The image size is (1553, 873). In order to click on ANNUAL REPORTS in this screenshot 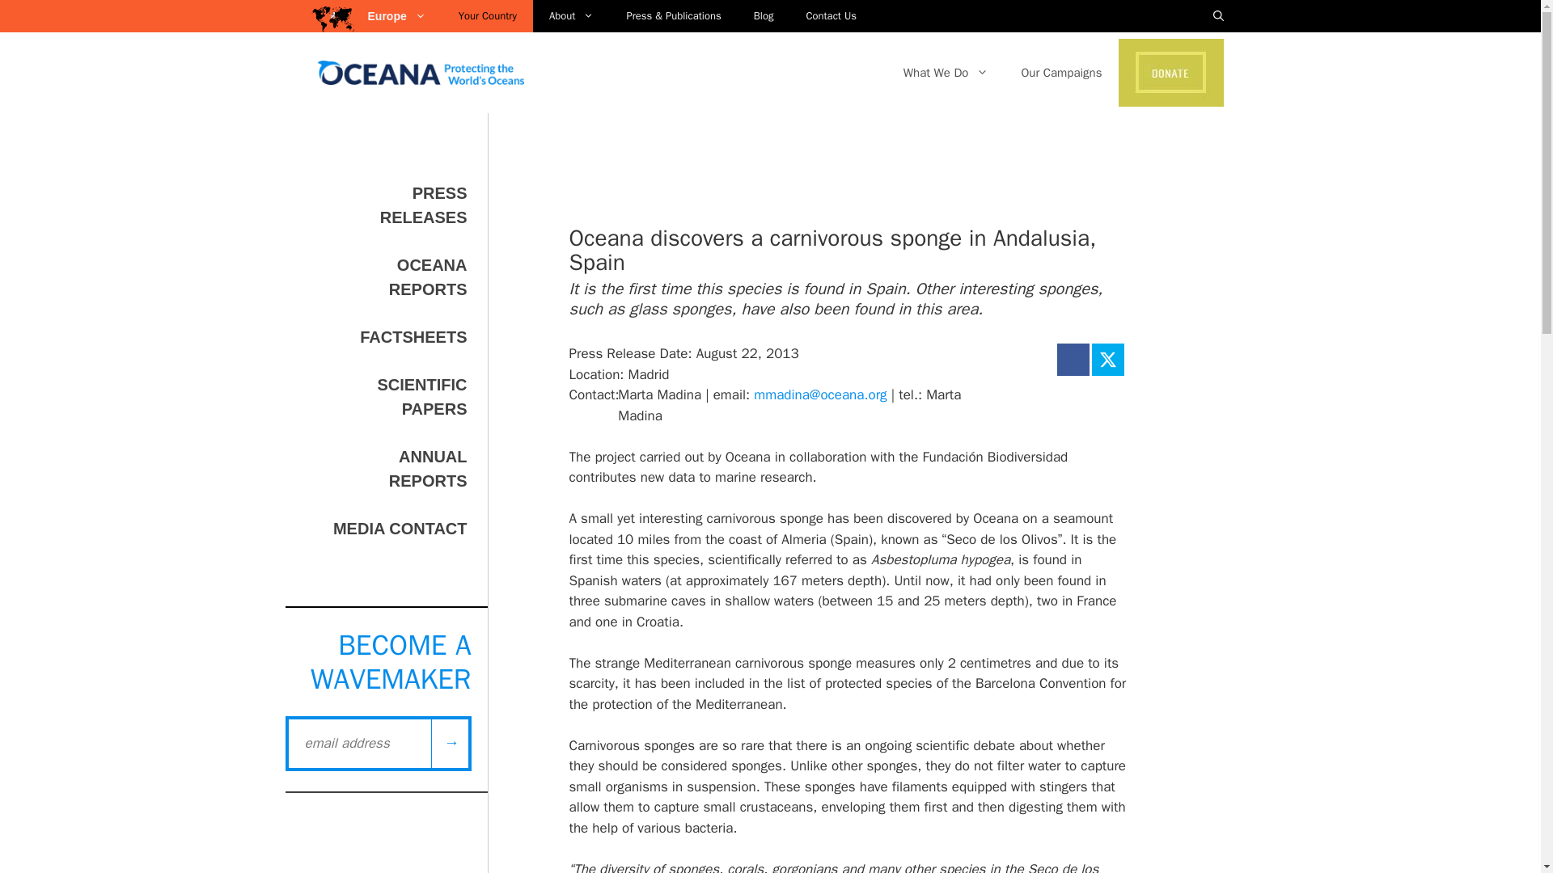, I will do `click(428, 469)`.